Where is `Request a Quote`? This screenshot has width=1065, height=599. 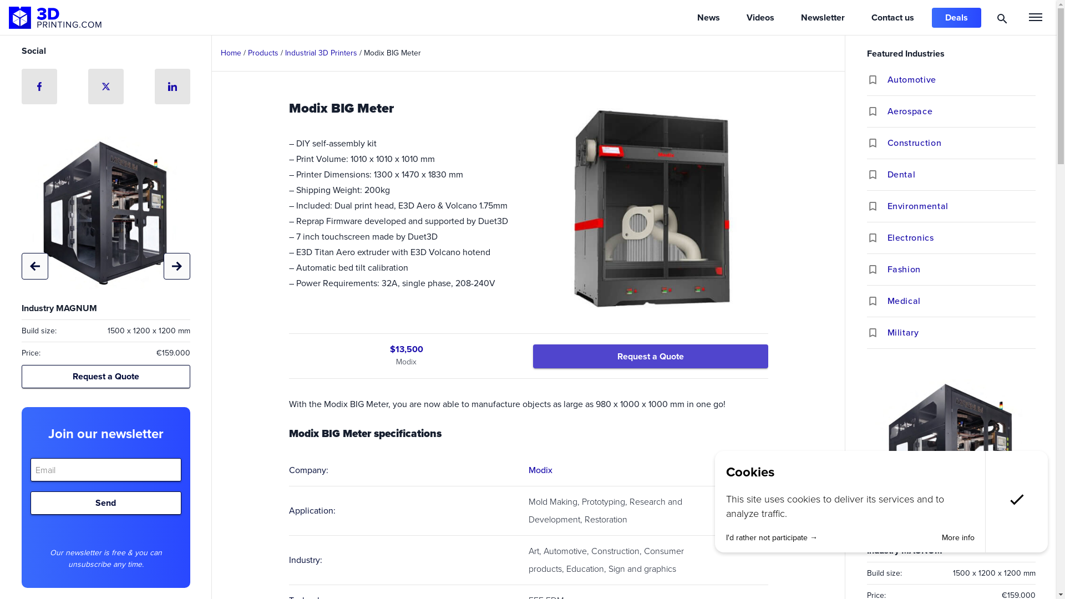
Request a Quote is located at coordinates (105, 377).